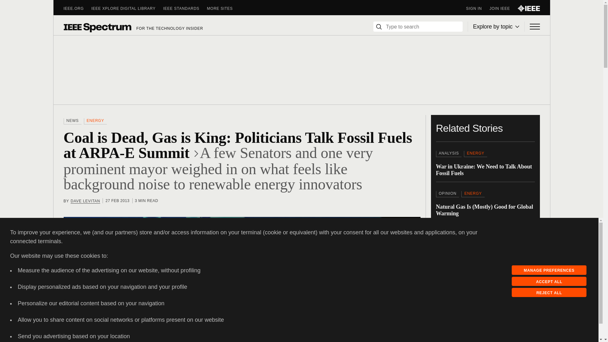 Image resolution: width=608 pixels, height=342 pixels. Describe the element at coordinates (549, 281) in the screenshot. I see `ACCEPT ALL` at that location.